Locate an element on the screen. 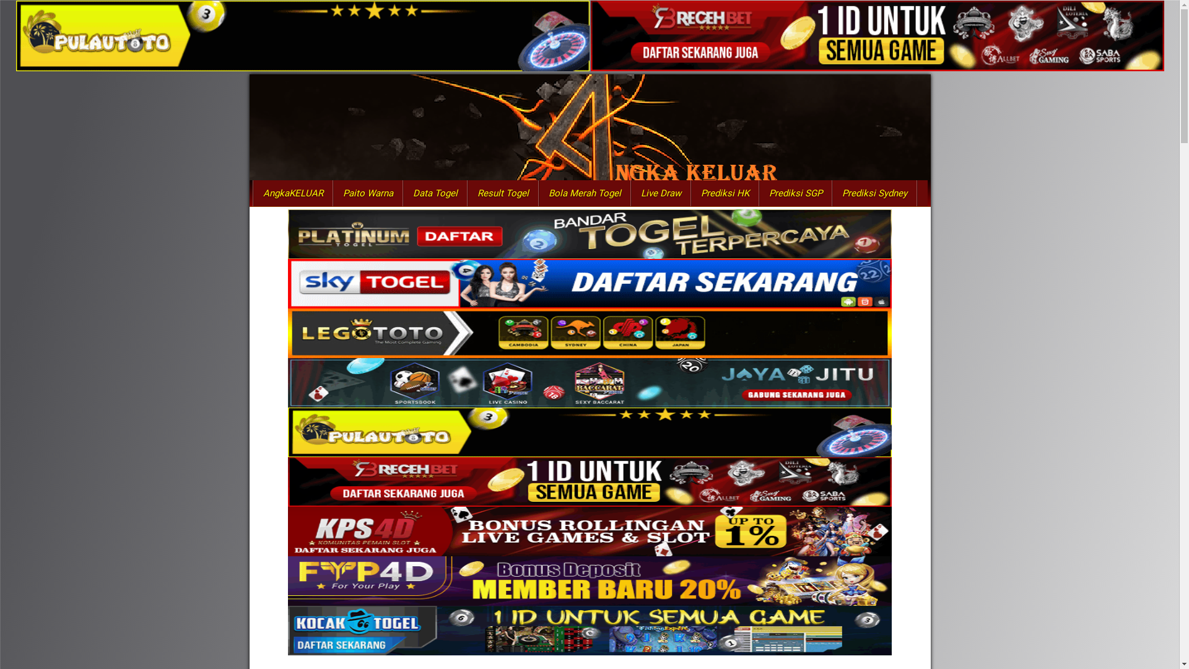 Image resolution: width=1189 pixels, height=669 pixels. Live Draw is located at coordinates (660, 193).